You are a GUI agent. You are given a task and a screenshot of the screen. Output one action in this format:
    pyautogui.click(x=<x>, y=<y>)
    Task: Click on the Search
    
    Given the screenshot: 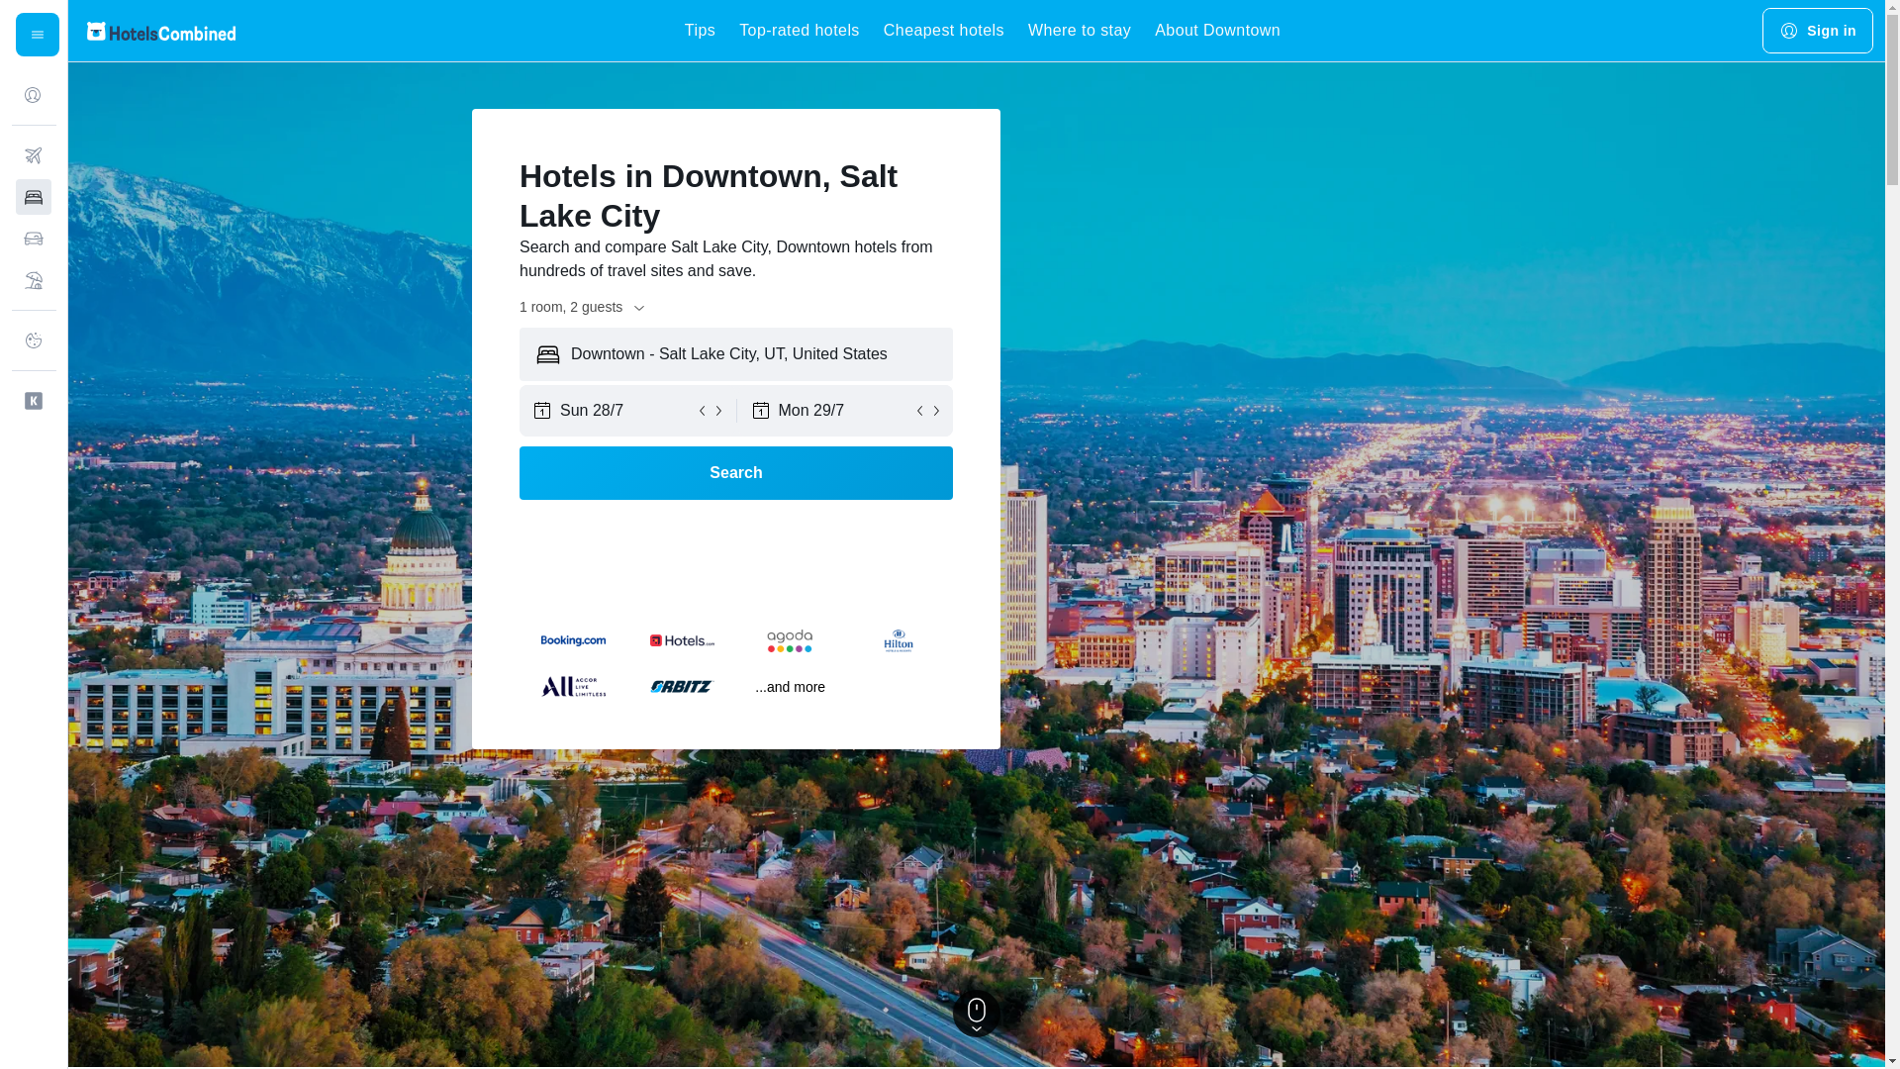 What is the action you would take?
    pyautogui.click(x=736, y=473)
    